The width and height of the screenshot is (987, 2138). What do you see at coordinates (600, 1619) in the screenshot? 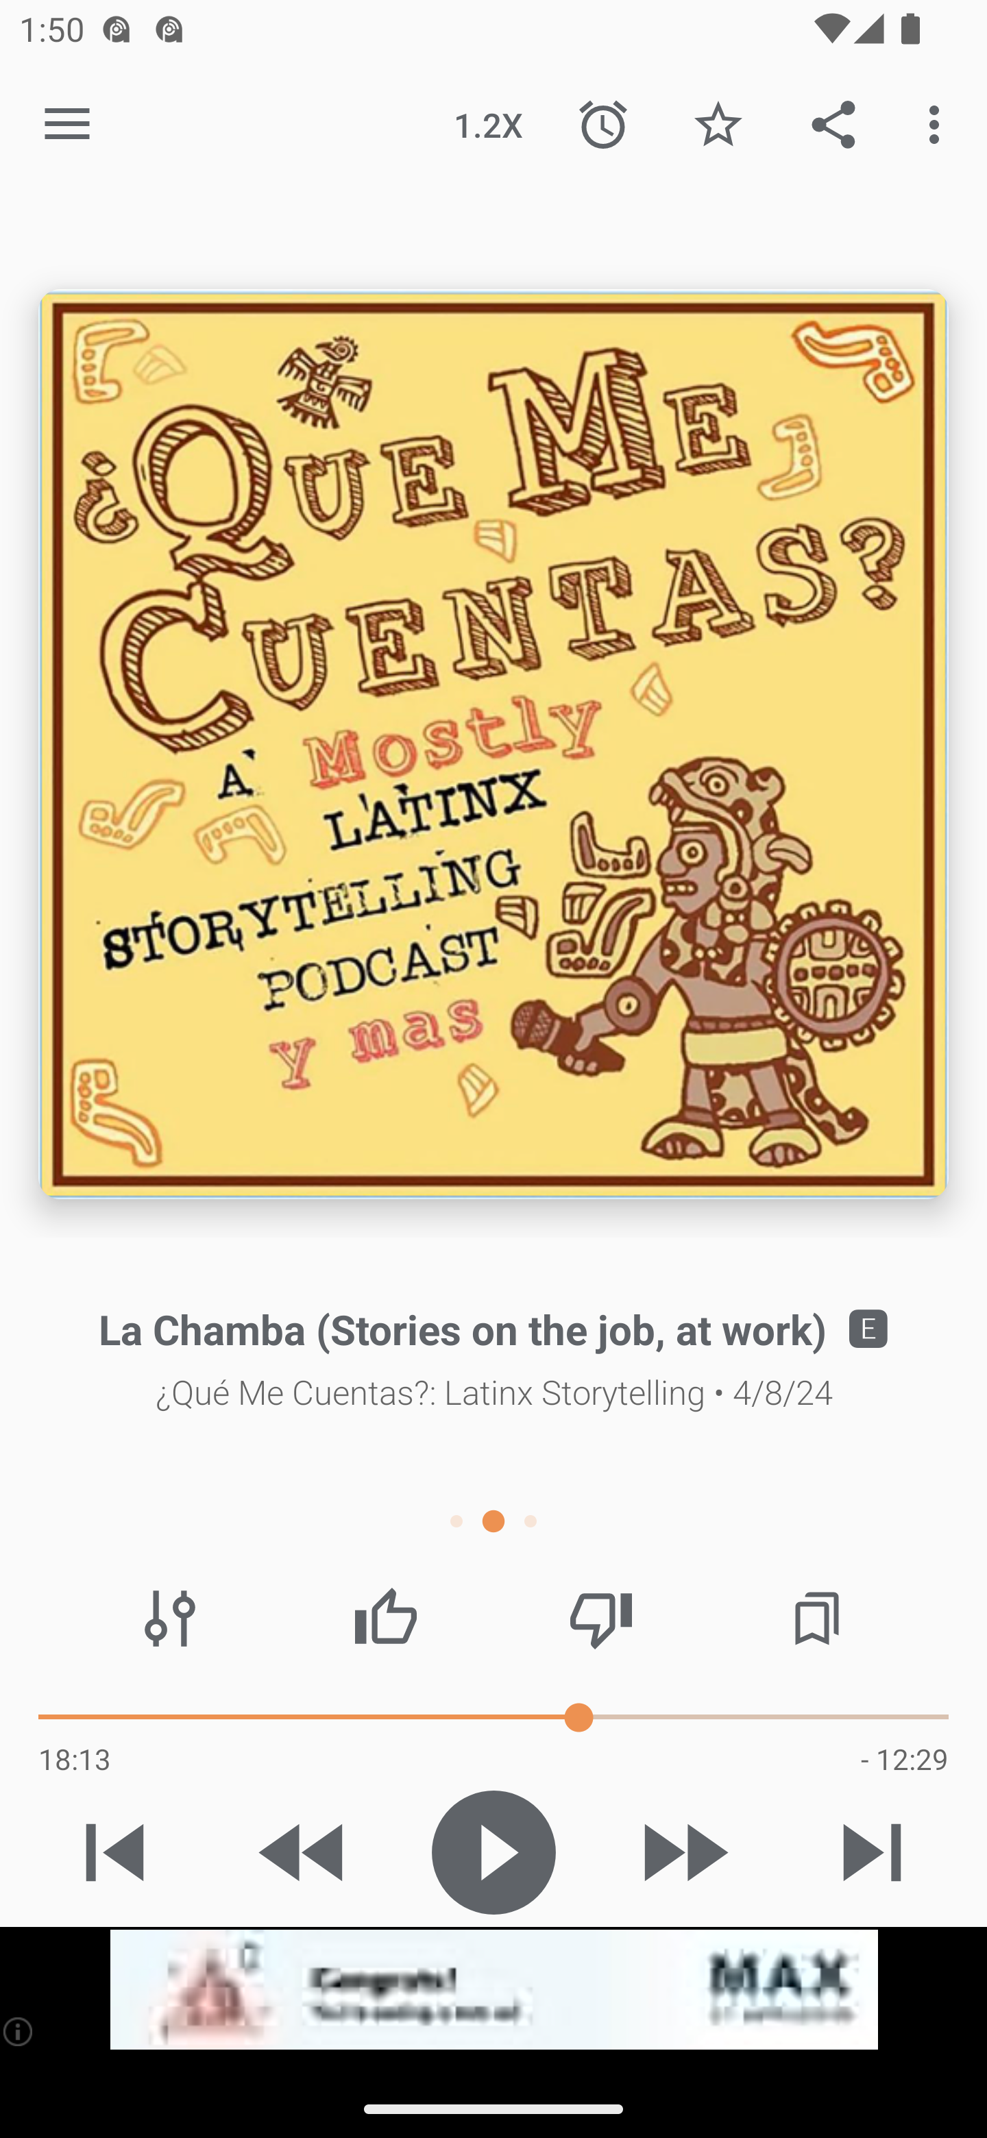
I see `Thumbs down` at bounding box center [600, 1619].